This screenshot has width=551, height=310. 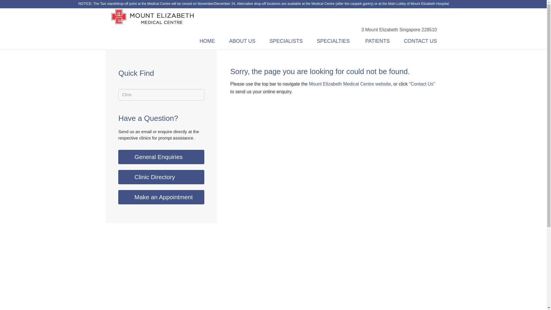 I want to click on Clinic Directory, so click(x=161, y=177).